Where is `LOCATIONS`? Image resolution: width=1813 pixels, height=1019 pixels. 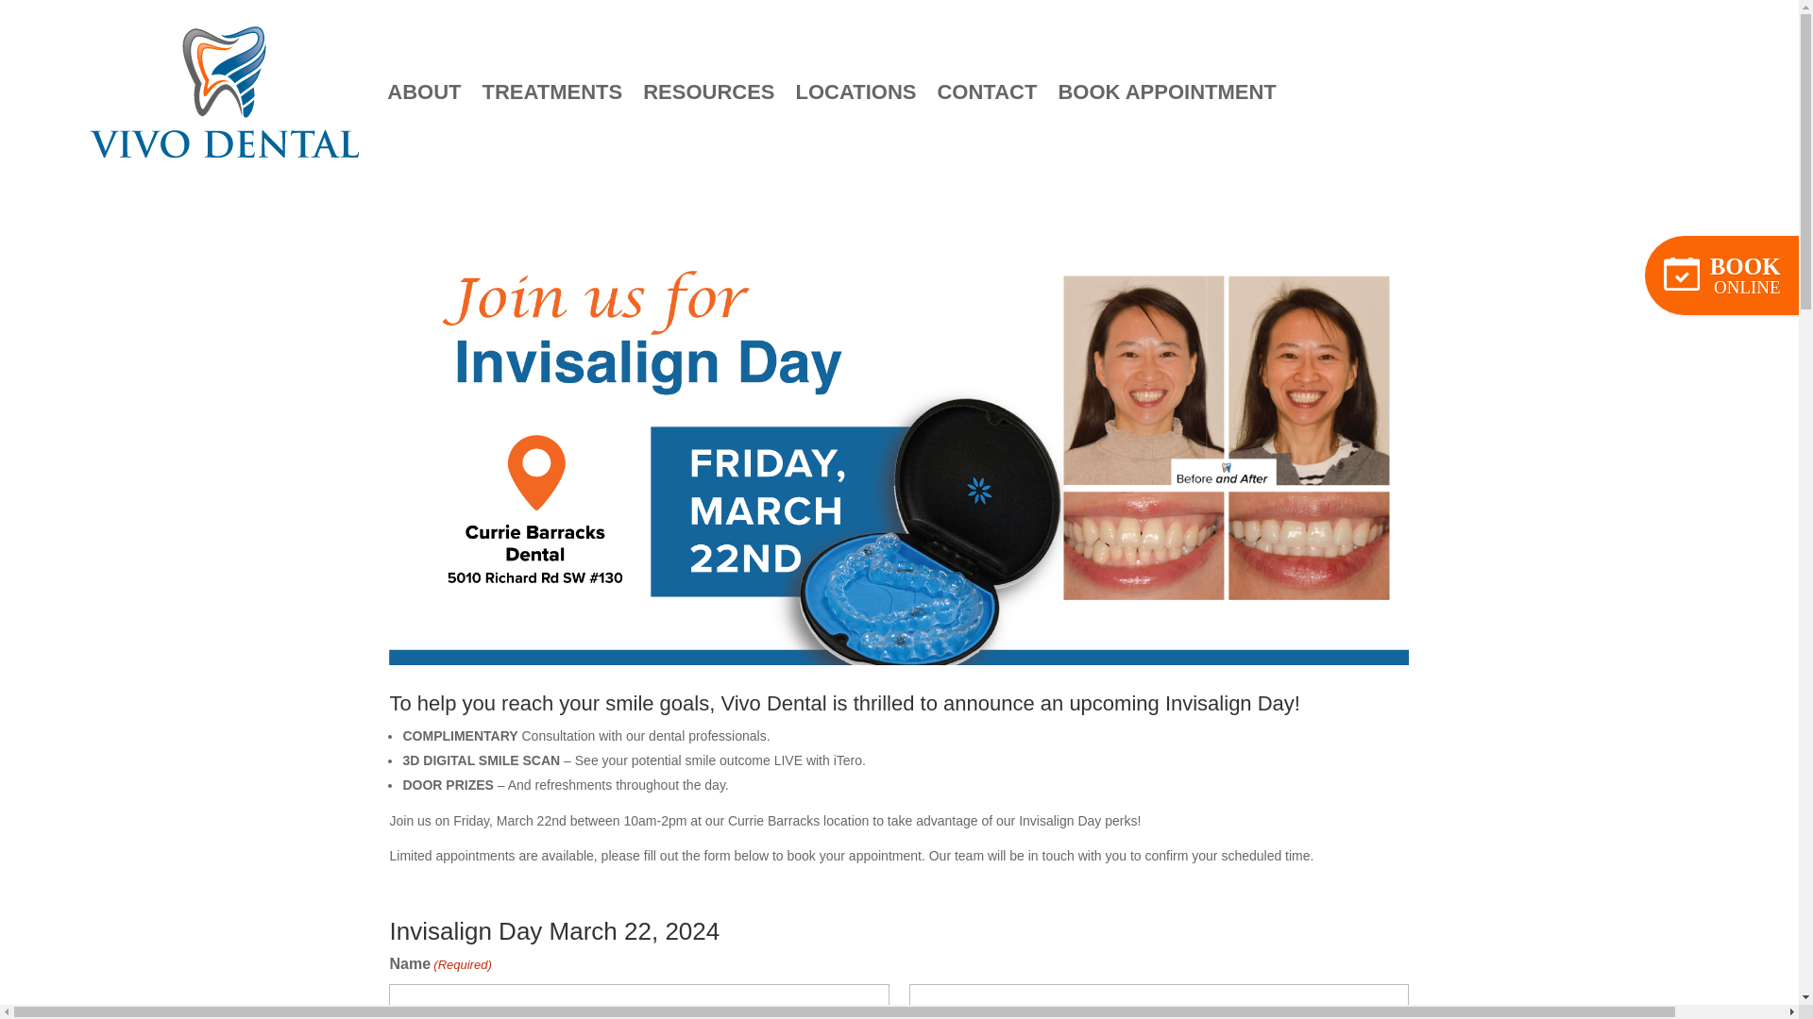 LOCATIONS is located at coordinates (856, 91).